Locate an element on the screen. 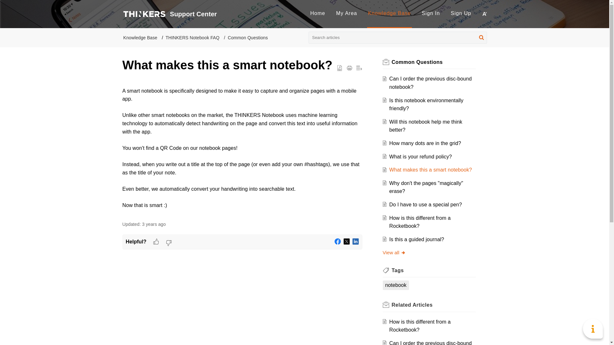 This screenshot has height=345, width=614. Support Center is located at coordinates (237, 14).